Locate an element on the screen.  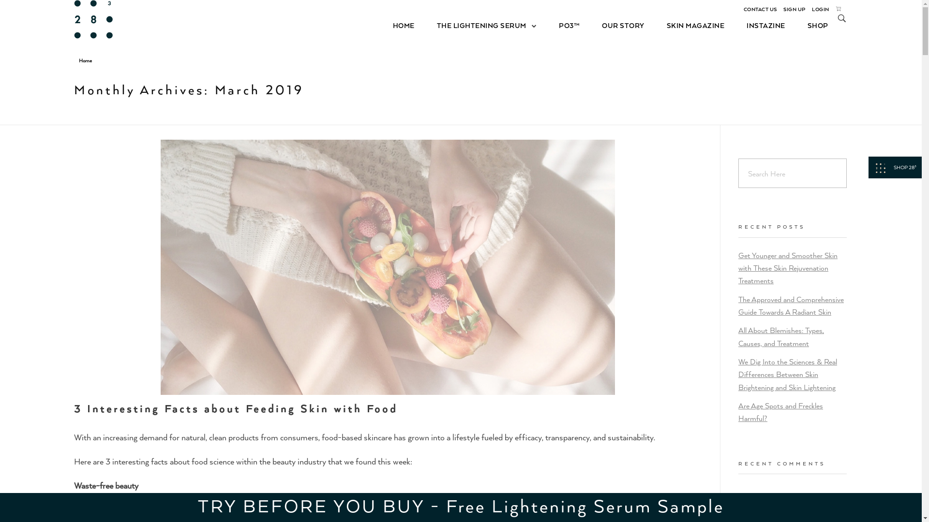
All About Blemishes: Types, Causes, and Treatment is located at coordinates (781, 336).